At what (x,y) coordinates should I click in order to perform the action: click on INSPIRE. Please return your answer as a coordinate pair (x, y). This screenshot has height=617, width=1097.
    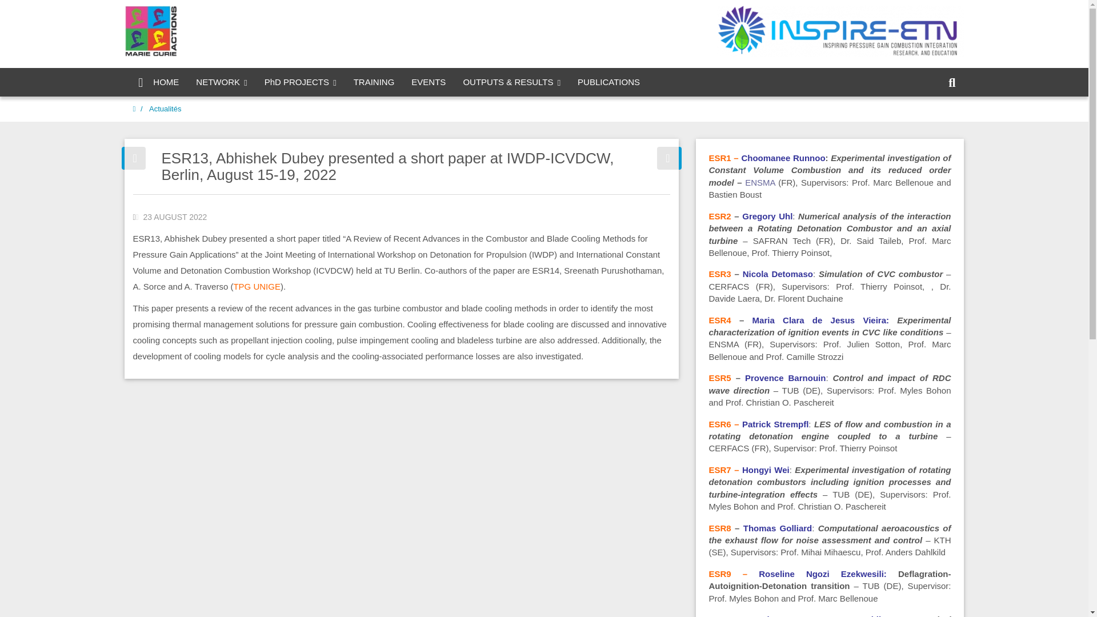
    Looking at the image, I should click on (836, 31).